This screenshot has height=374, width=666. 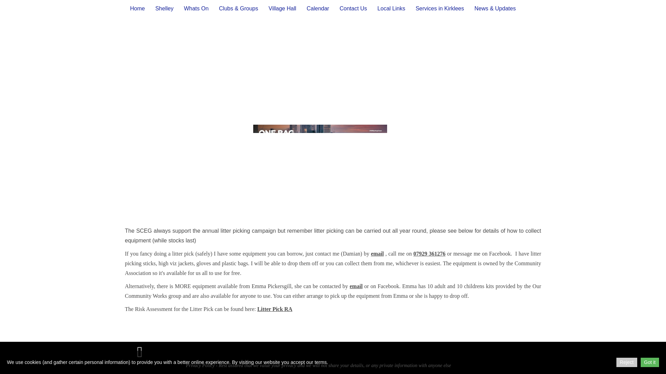 What do you see at coordinates (318, 8) in the screenshot?
I see `Calendar` at bounding box center [318, 8].